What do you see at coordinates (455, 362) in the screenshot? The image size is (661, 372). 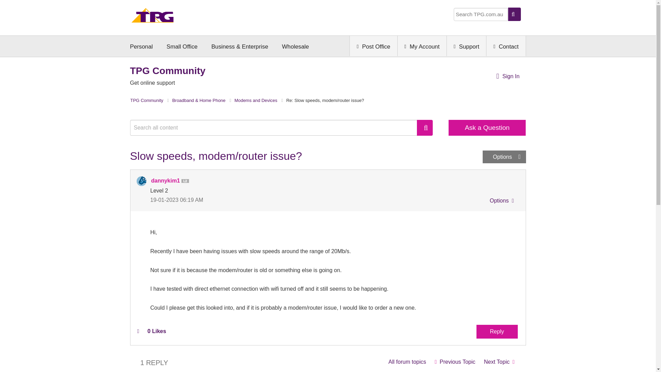 I see `Ping spikes at night` at bounding box center [455, 362].